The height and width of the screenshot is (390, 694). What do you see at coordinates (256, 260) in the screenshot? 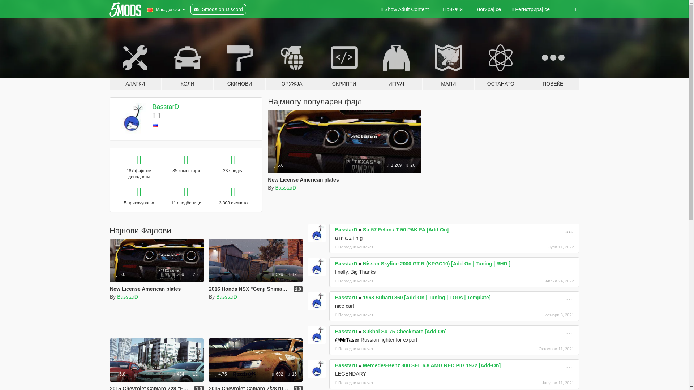
I see `2016 Honda NSX ` at bounding box center [256, 260].